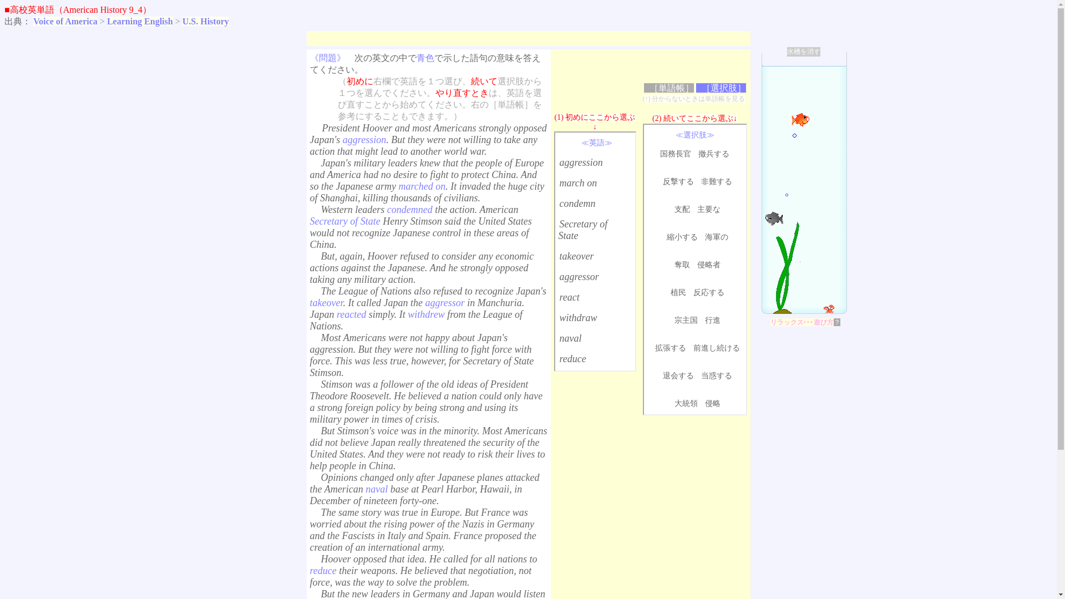 This screenshot has height=599, width=1065. What do you see at coordinates (205, 21) in the screenshot?
I see `U.S. History` at bounding box center [205, 21].